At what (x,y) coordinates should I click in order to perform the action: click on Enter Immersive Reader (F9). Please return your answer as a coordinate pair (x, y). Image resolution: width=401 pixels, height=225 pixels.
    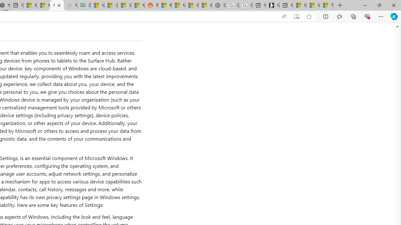
    Looking at the image, I should click on (296, 17).